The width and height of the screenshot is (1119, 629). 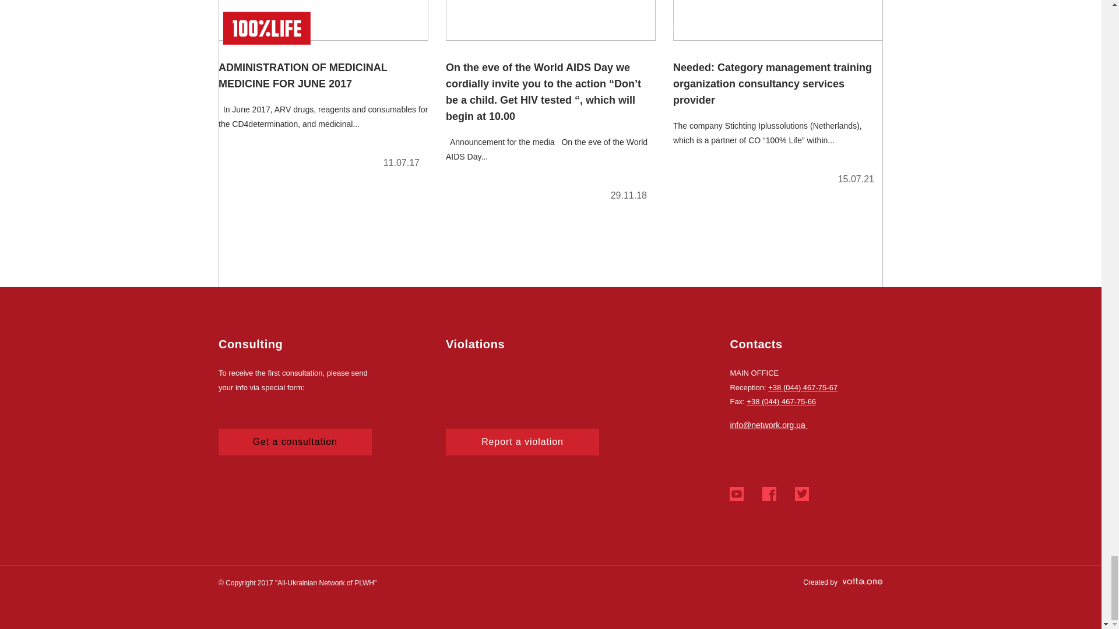 What do you see at coordinates (295, 441) in the screenshot?
I see `Get a consultation` at bounding box center [295, 441].